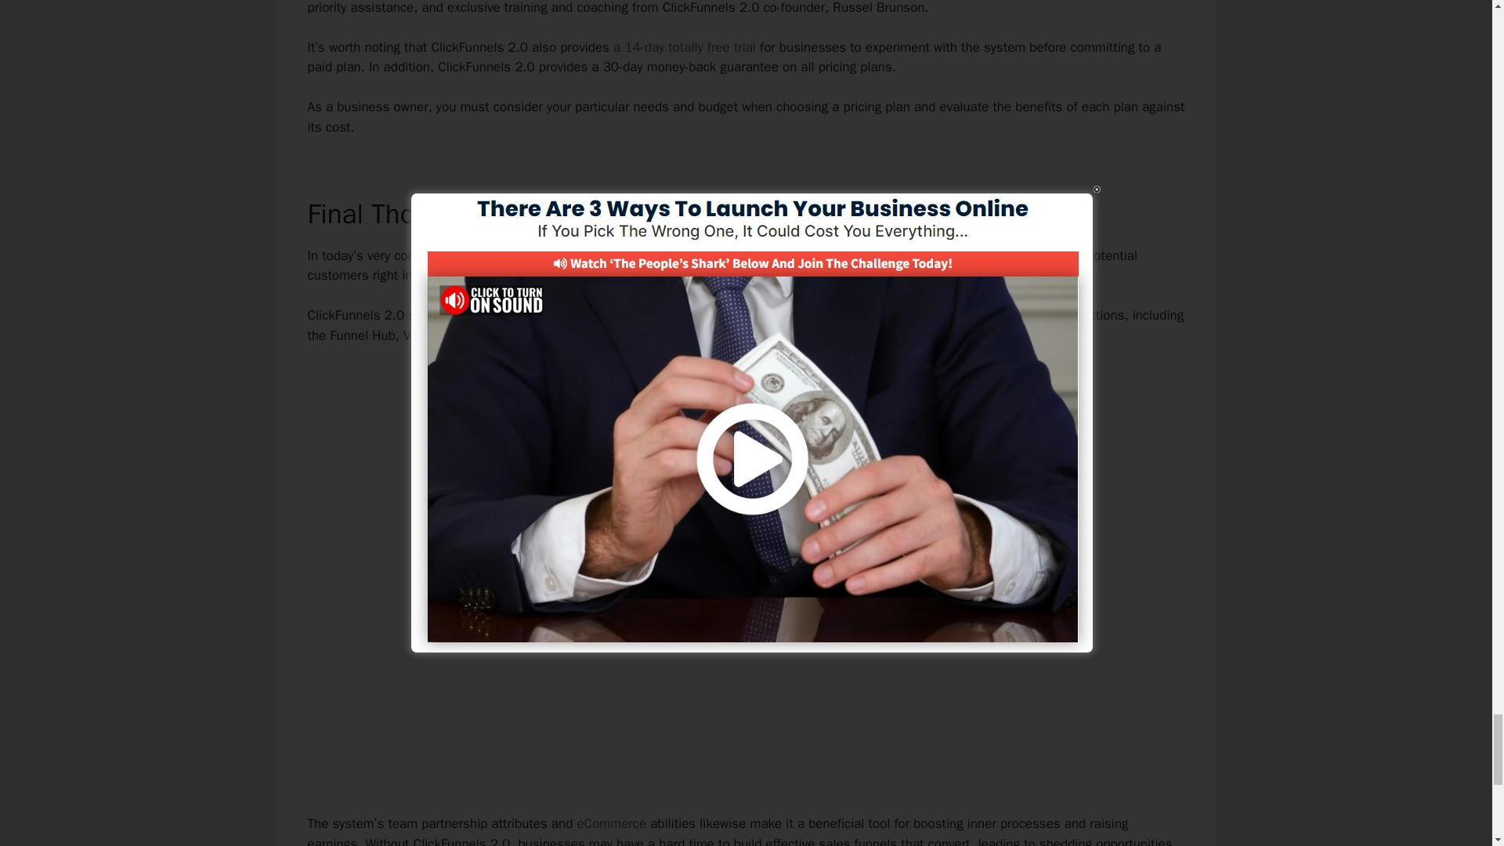 The height and width of the screenshot is (846, 1504). I want to click on a 14-day totally free trial, so click(685, 47).